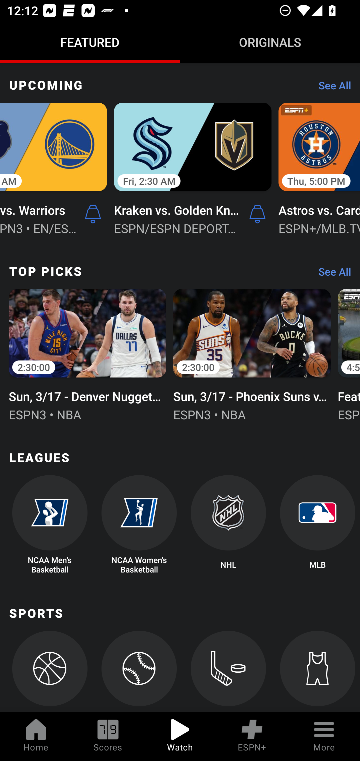  I want to click on NCAA Women's Basketball, so click(139, 525).